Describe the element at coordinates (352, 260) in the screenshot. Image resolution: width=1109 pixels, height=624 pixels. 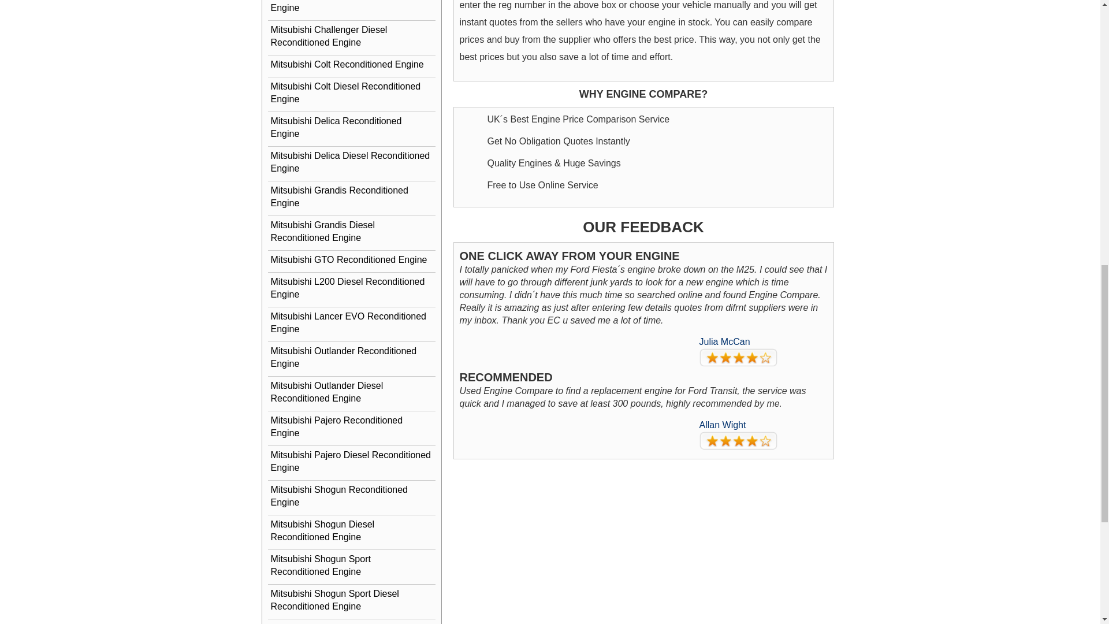
I see `Mitsubishi GTO Reconditioned Engine` at that location.